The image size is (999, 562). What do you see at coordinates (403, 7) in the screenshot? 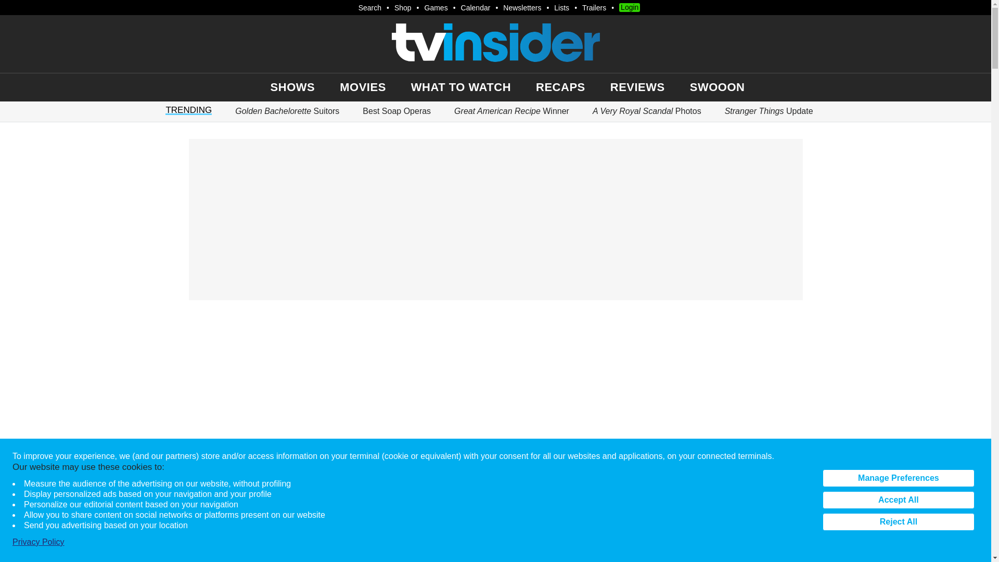
I see `Shop` at bounding box center [403, 7].